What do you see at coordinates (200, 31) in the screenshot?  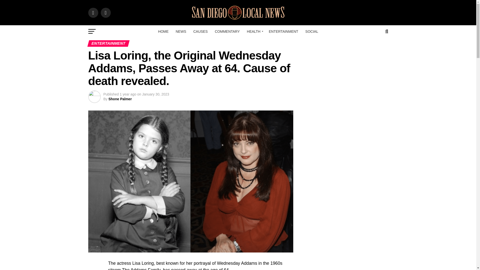 I see `CAUSES` at bounding box center [200, 31].